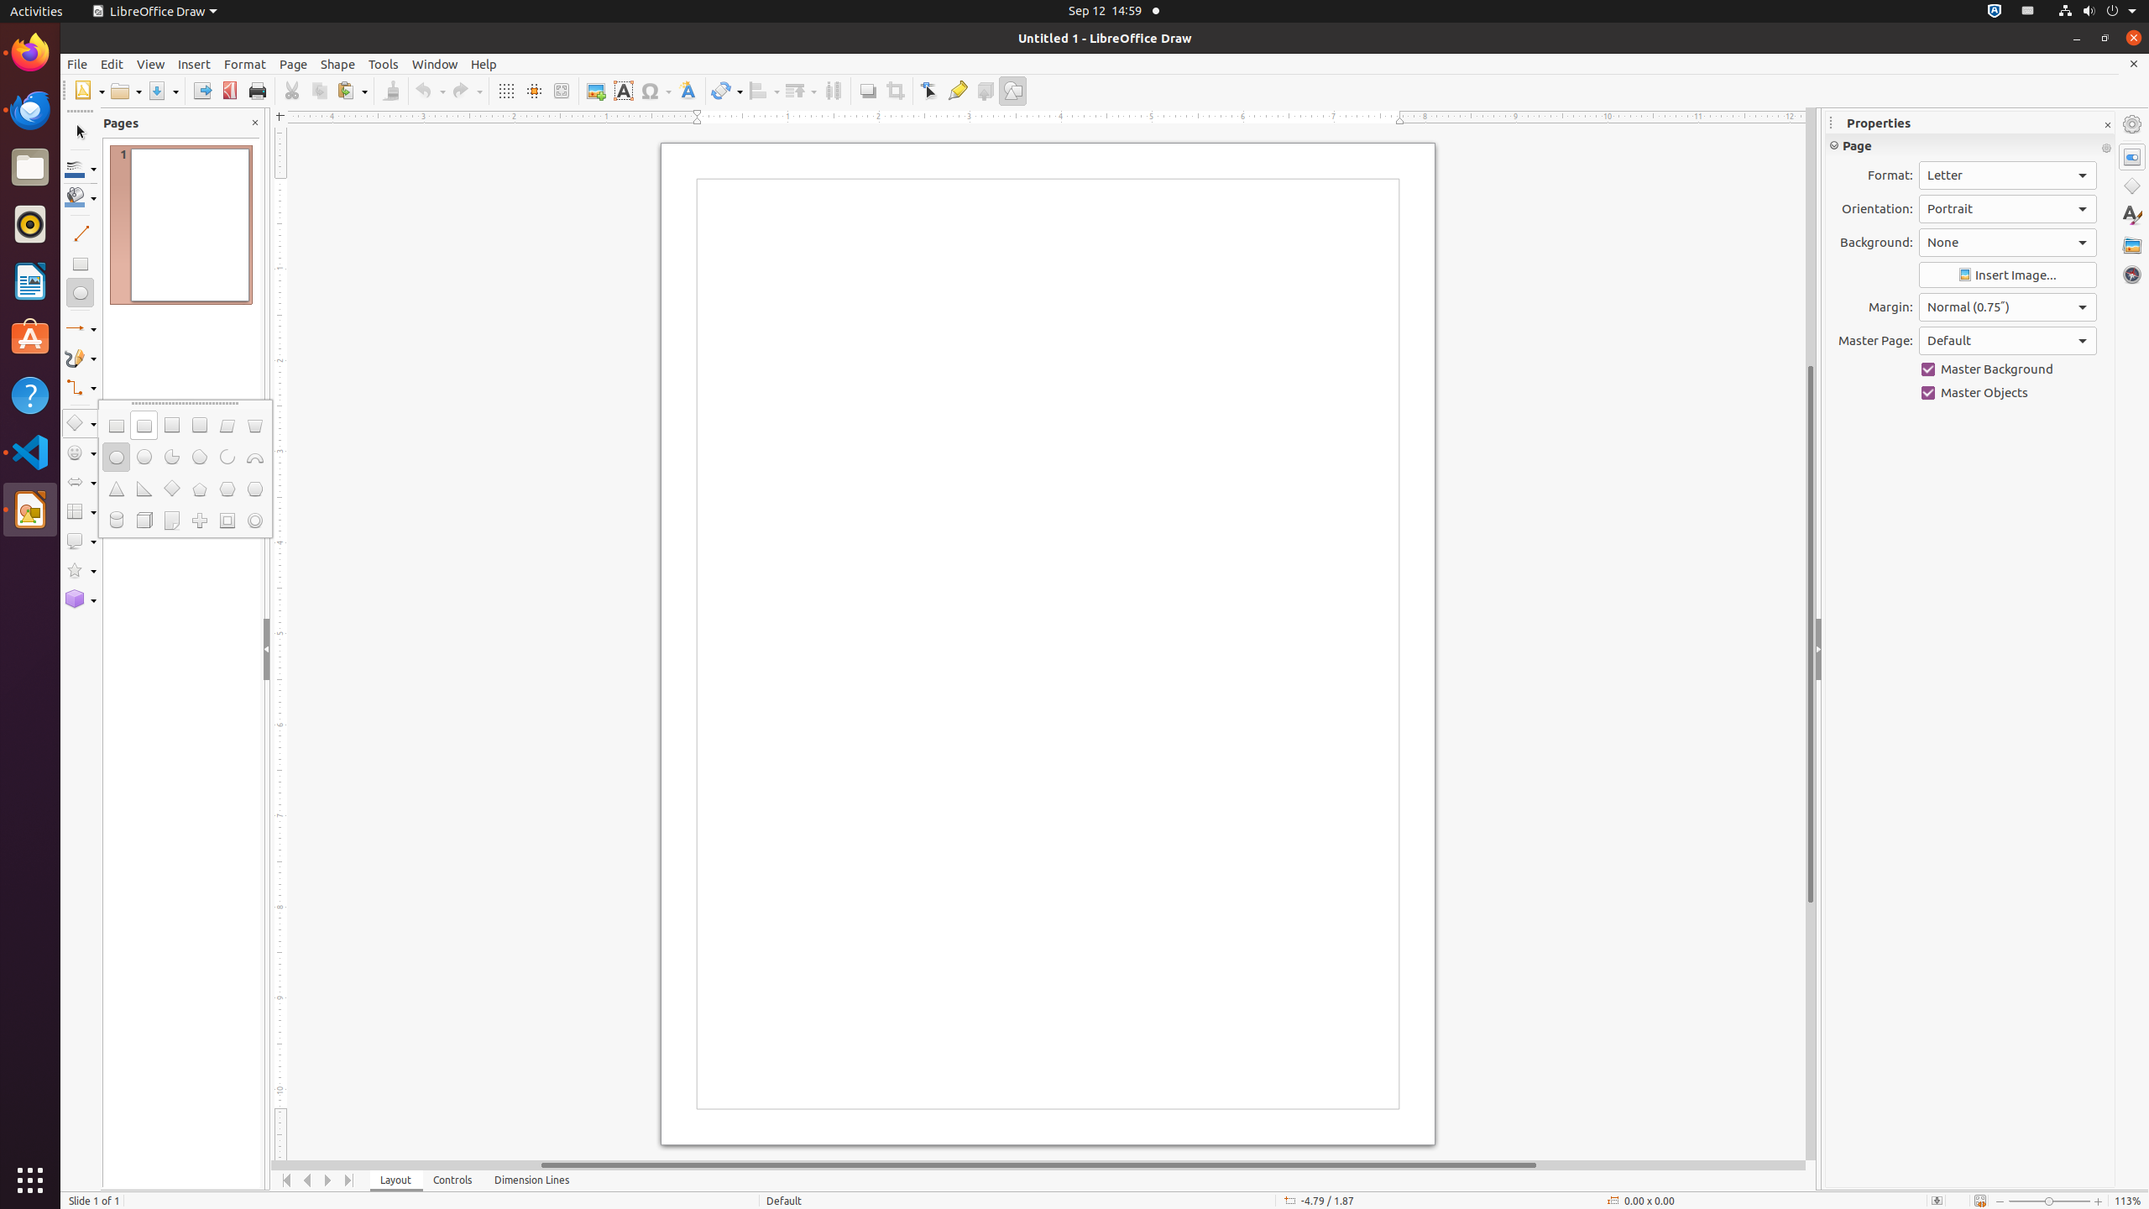 The image size is (2149, 1209). Describe the element at coordinates (337, 64) in the screenshot. I see `Shape` at that location.